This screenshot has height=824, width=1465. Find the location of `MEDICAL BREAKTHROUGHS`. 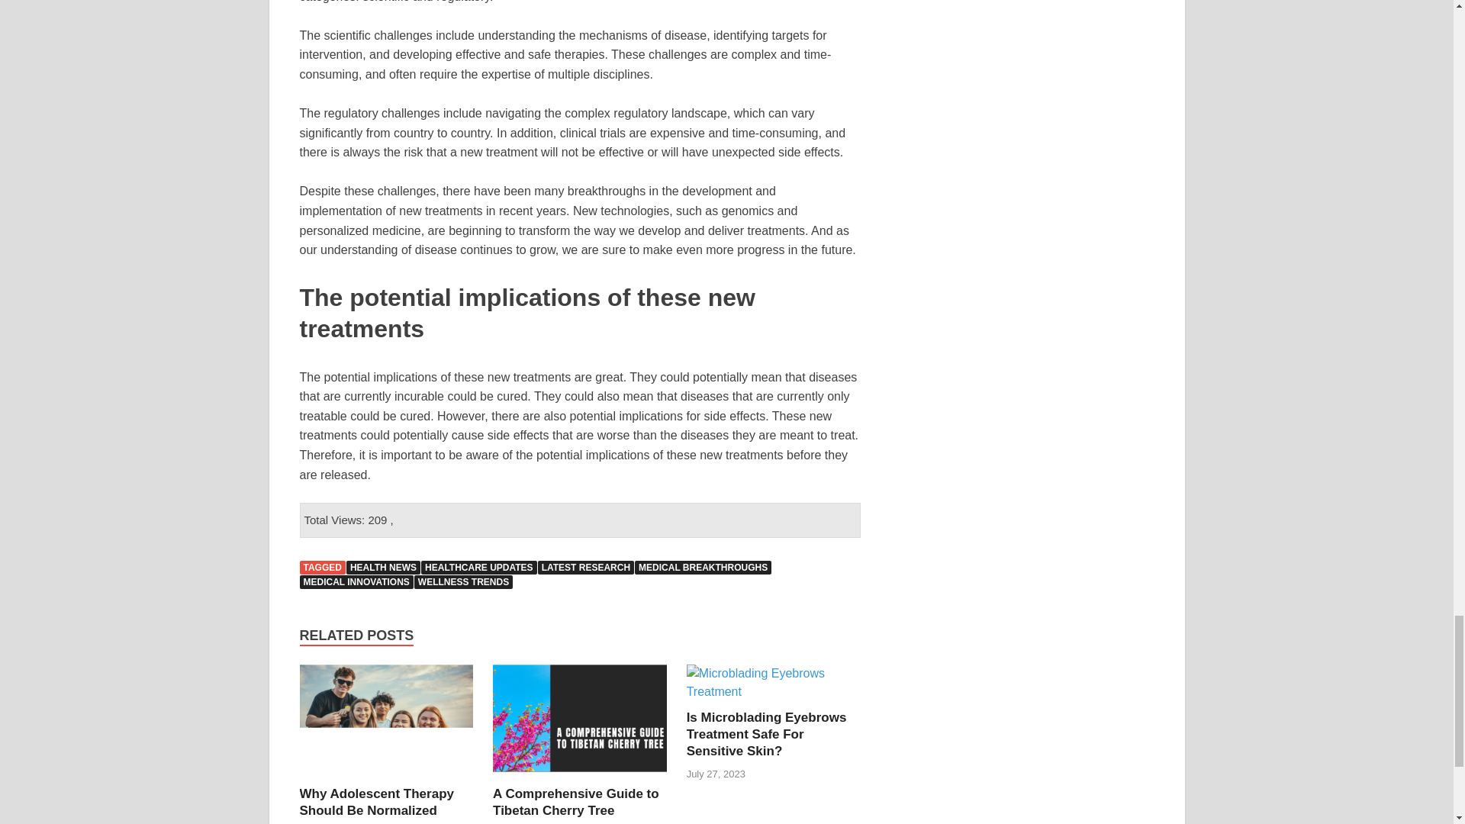

MEDICAL BREAKTHROUGHS is located at coordinates (703, 568).